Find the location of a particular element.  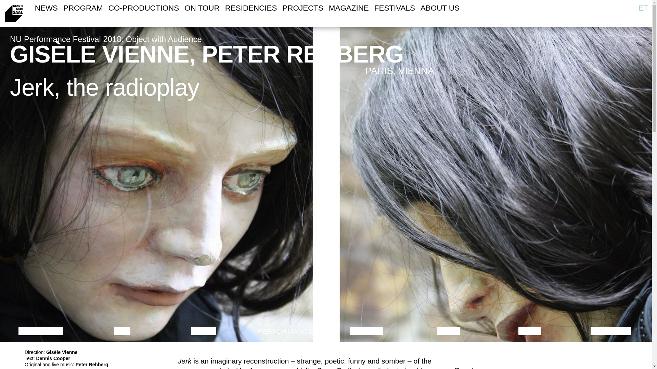

CO-PRODUCTIONS is located at coordinates (144, 9).